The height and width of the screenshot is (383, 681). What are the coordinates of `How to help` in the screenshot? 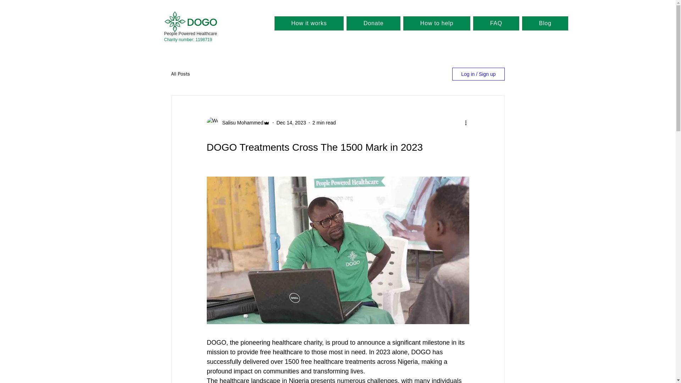 It's located at (437, 23).